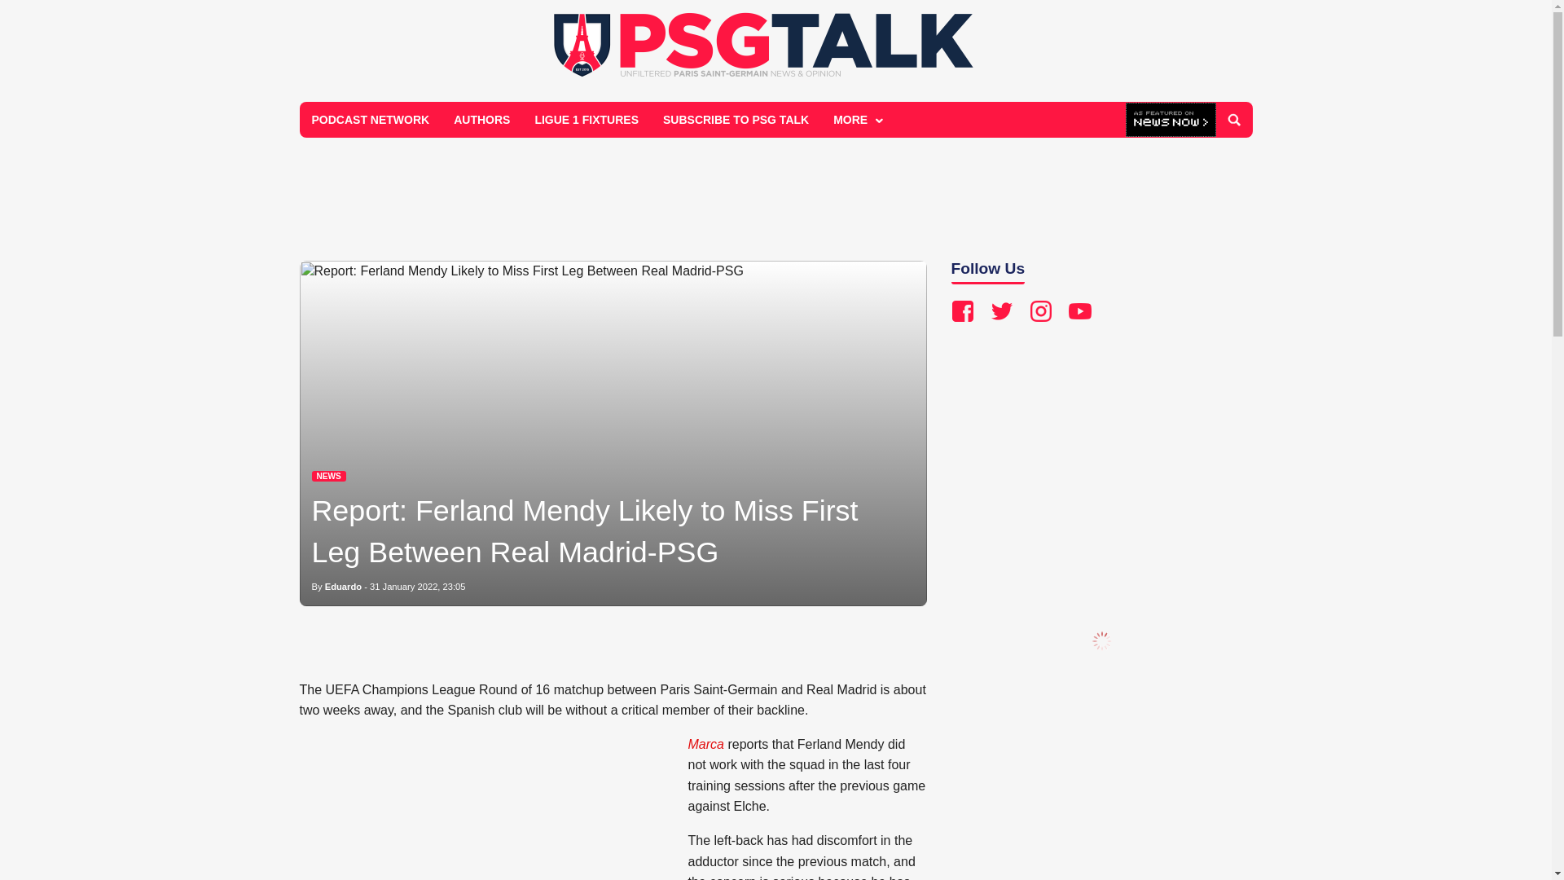  I want to click on Marca, so click(705, 745).